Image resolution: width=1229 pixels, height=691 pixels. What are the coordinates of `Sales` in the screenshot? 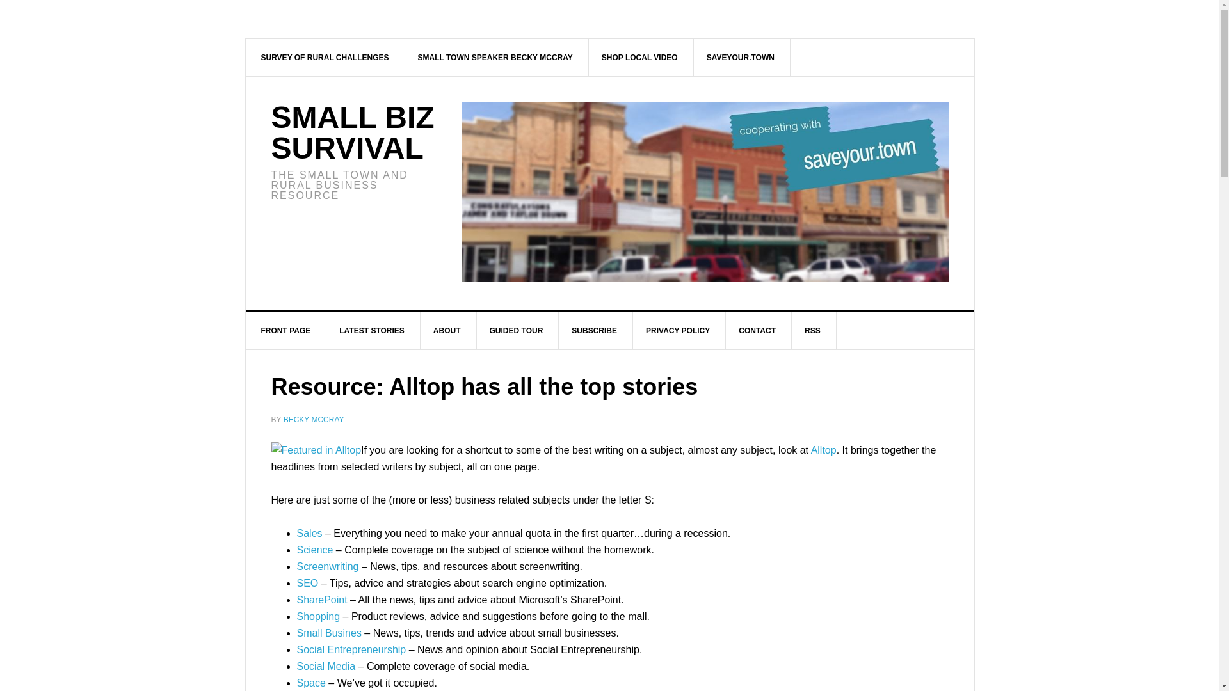 It's located at (310, 534).